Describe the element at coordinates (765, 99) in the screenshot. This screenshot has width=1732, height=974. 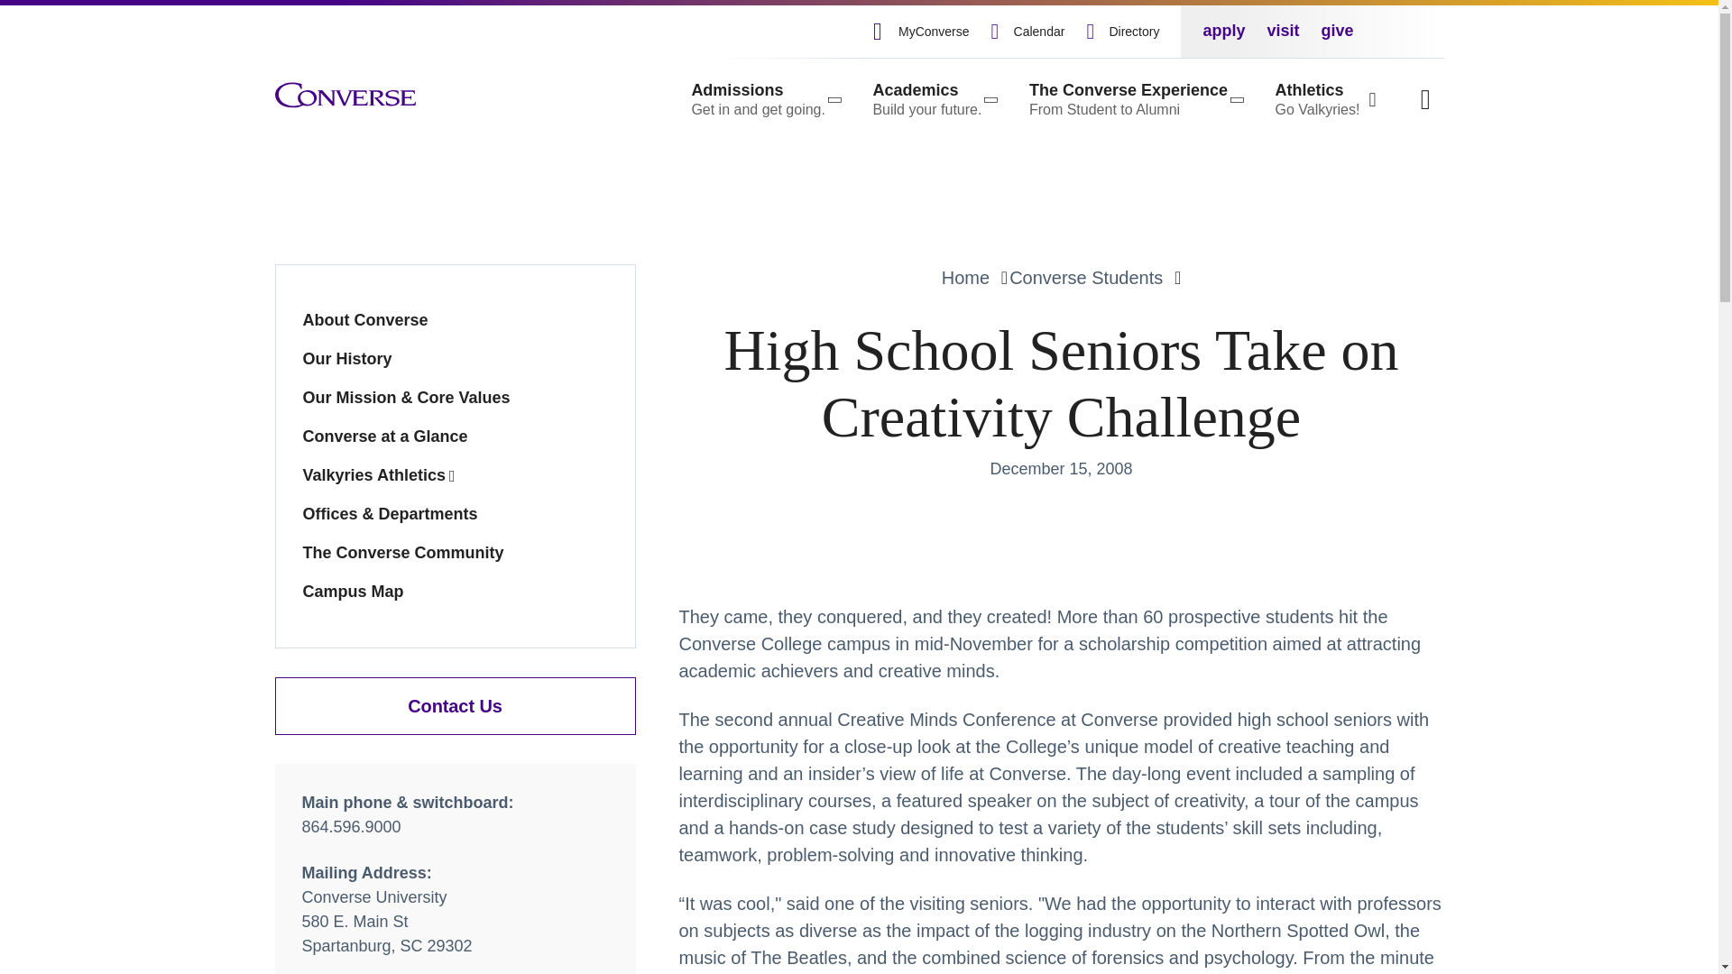
I see `Converse University` at that location.